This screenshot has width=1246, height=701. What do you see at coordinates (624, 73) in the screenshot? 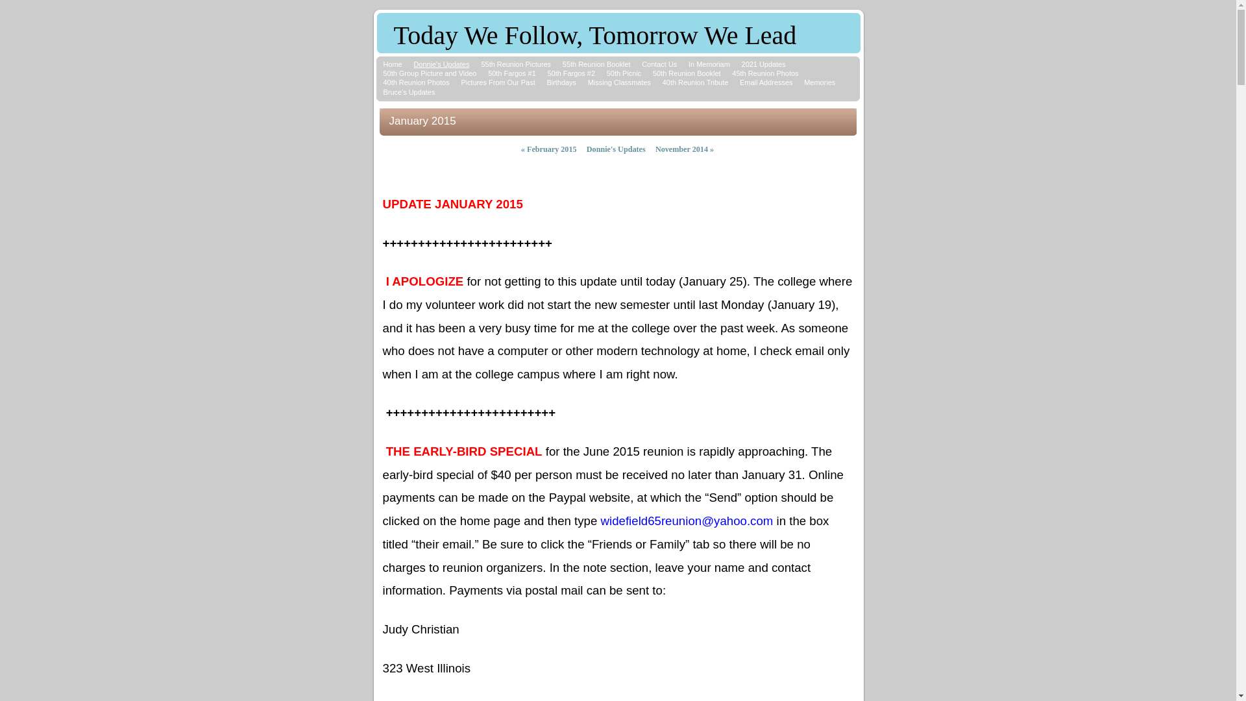
I see `50th Picnic` at bounding box center [624, 73].